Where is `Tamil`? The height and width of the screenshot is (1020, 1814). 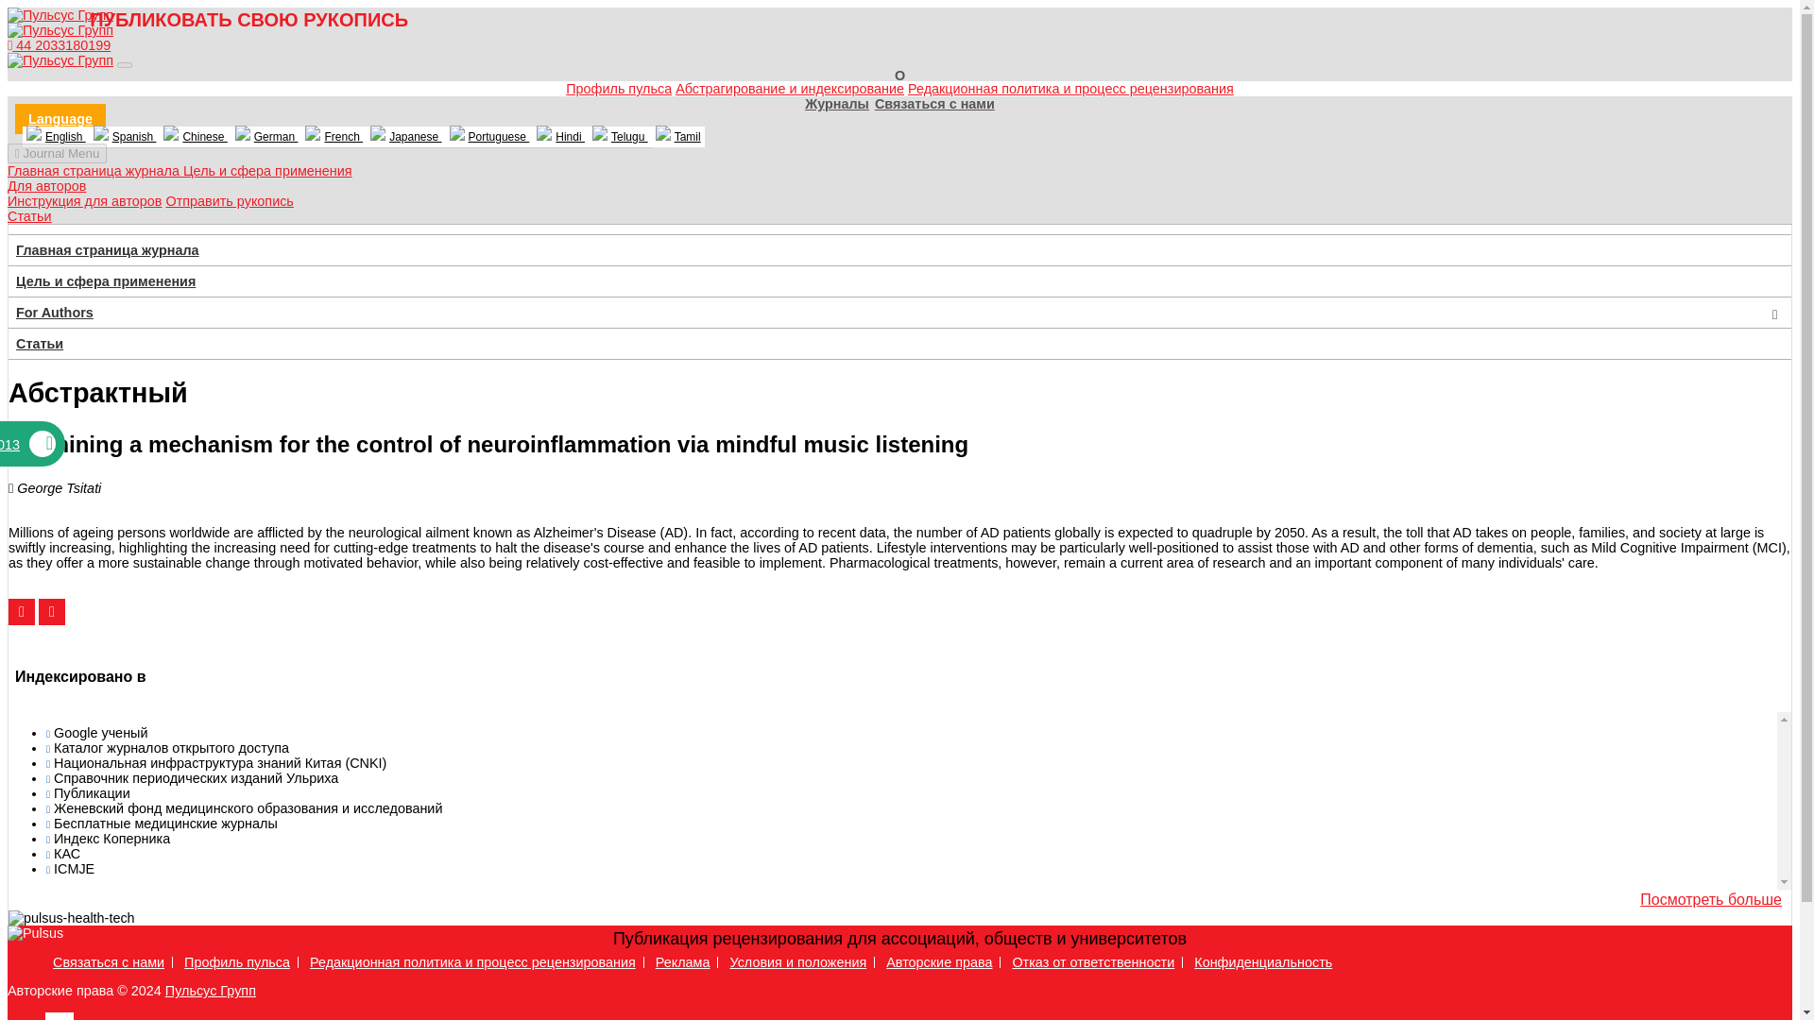 Tamil is located at coordinates (678, 136).